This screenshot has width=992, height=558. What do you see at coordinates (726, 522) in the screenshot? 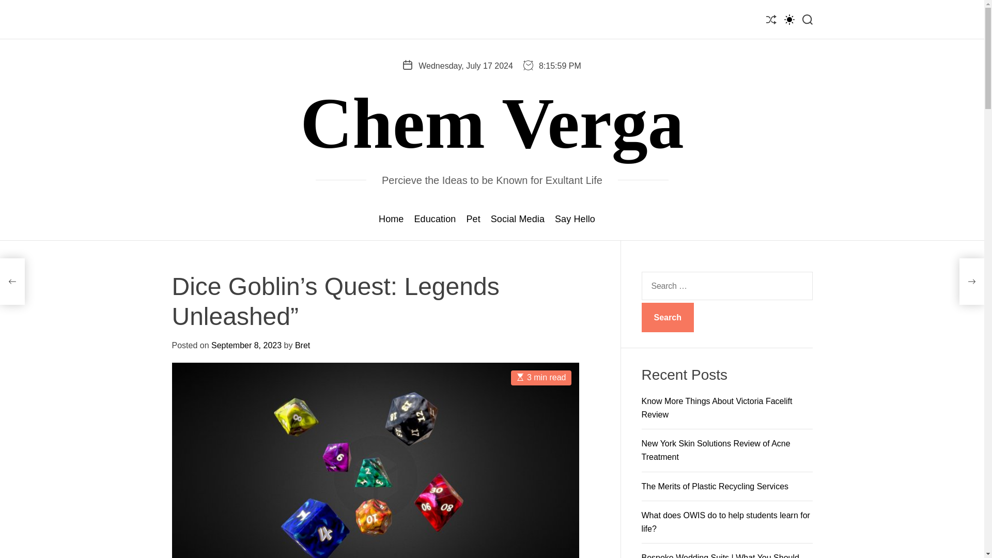
I see `What does OWIS do to help students learn for life?` at bounding box center [726, 522].